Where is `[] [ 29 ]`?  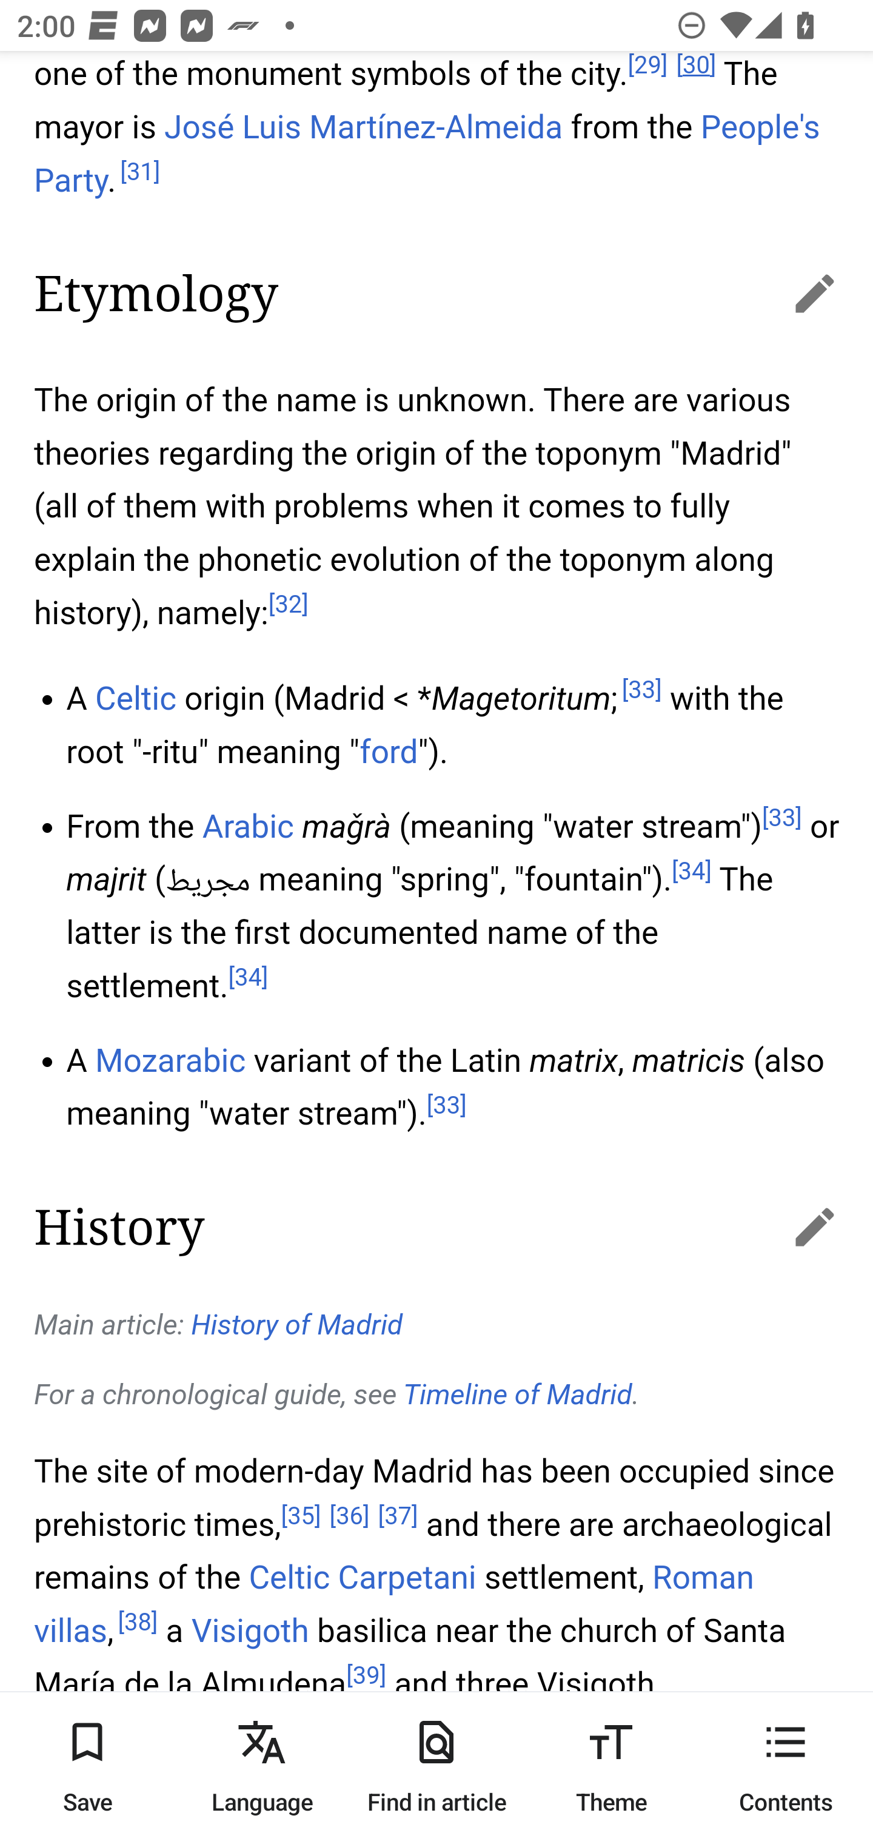
[] [ 29 ] is located at coordinates (646, 67).